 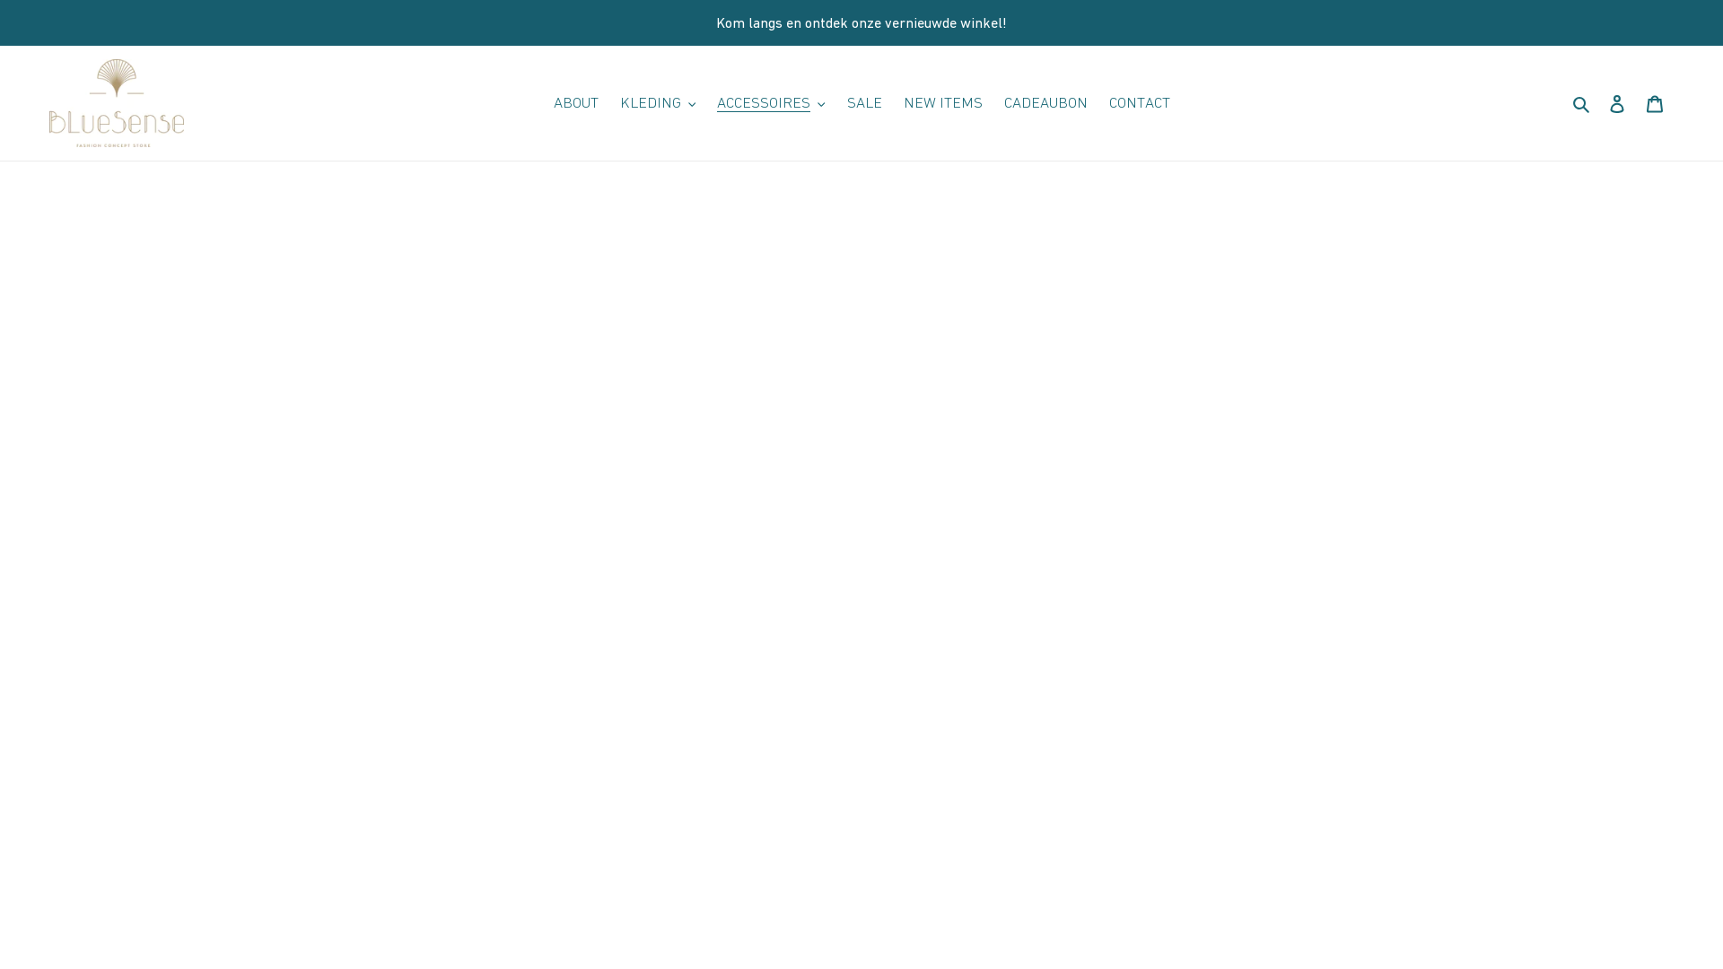 What do you see at coordinates (657, 103) in the screenshot?
I see `KLEDING` at bounding box center [657, 103].